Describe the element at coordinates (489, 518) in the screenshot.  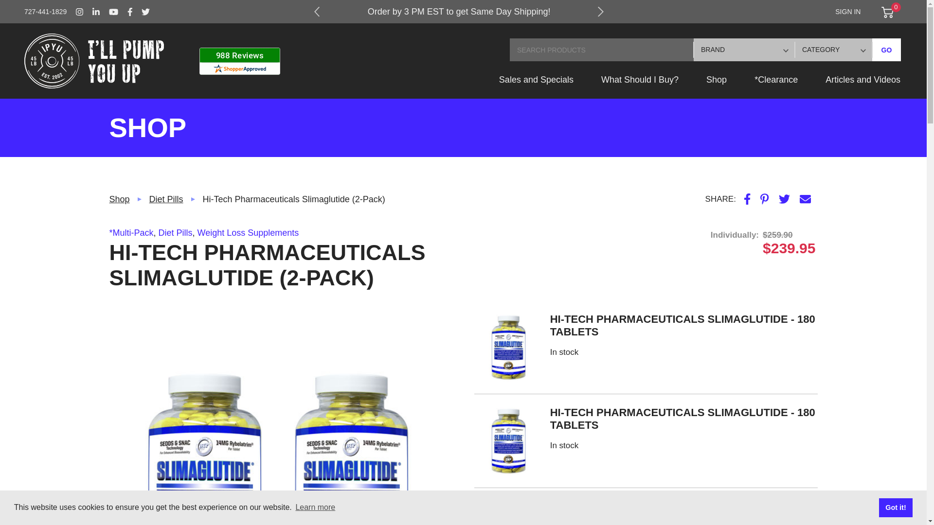
I see `1` at that location.